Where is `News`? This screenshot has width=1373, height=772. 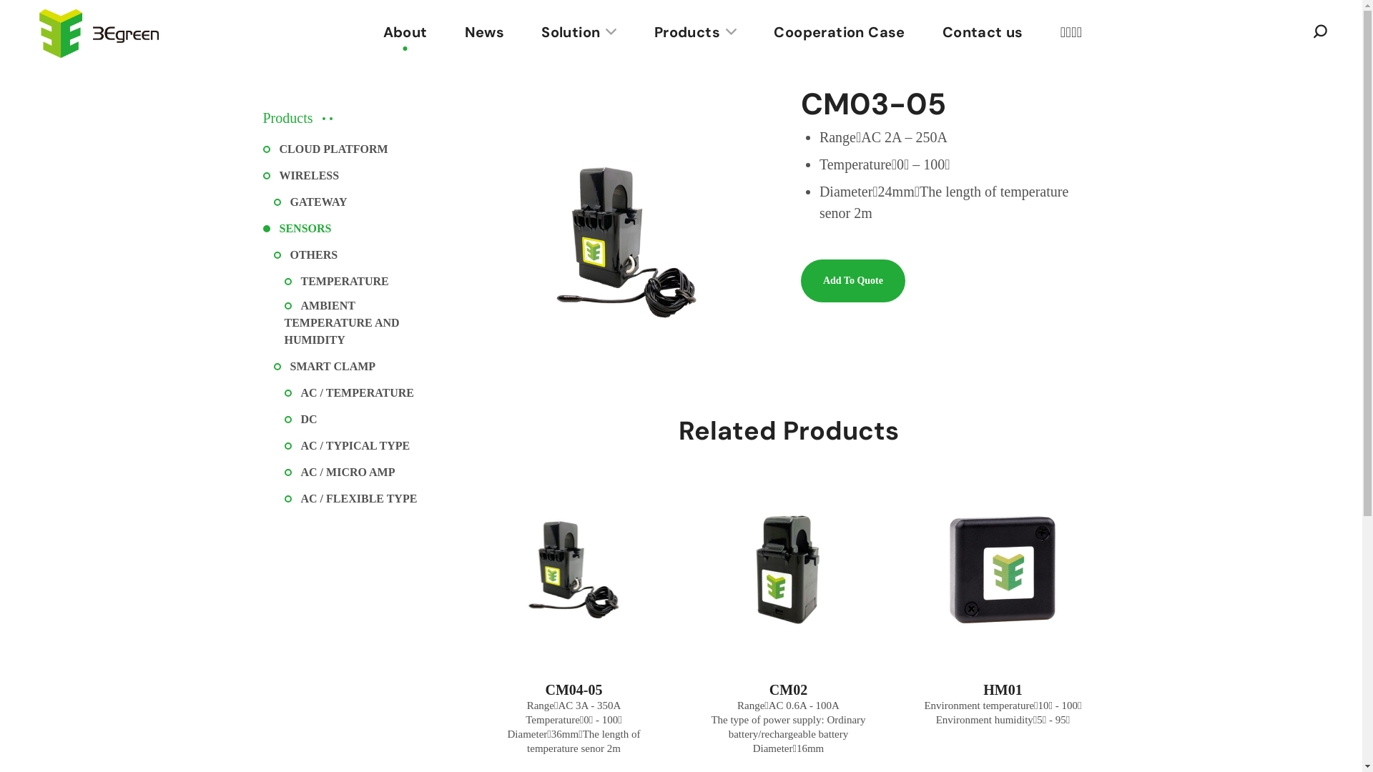 News is located at coordinates (485, 32).